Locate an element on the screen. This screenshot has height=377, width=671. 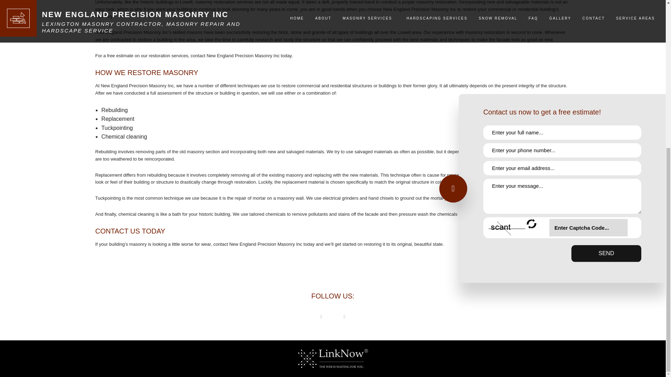
SEND is located at coordinates (606, 13).